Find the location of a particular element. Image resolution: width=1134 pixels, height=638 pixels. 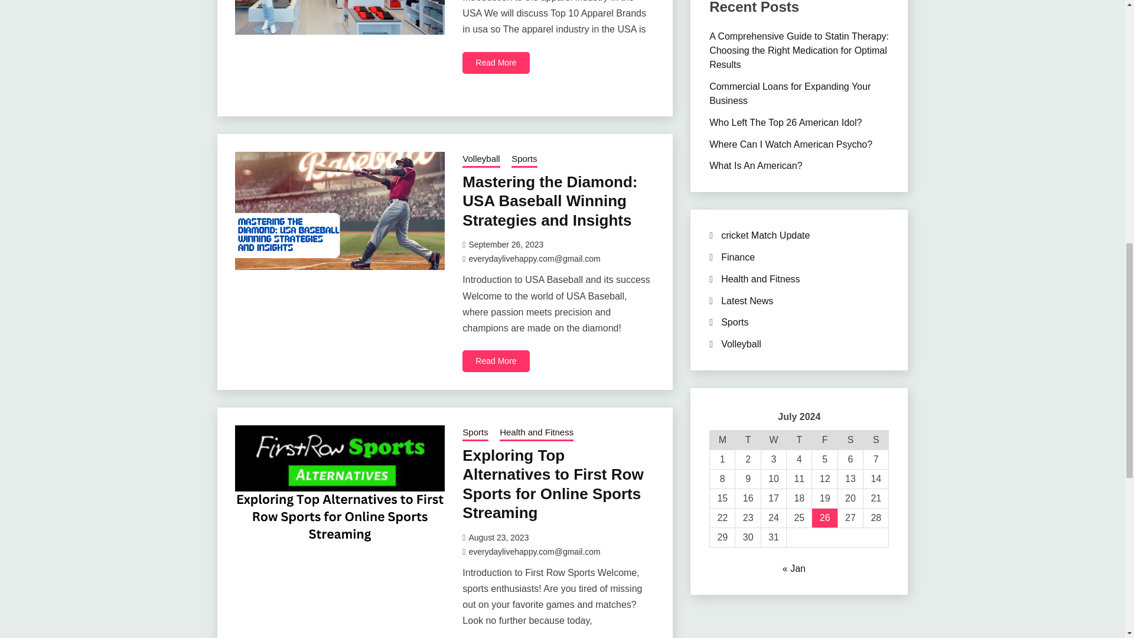

Monday is located at coordinates (722, 441).